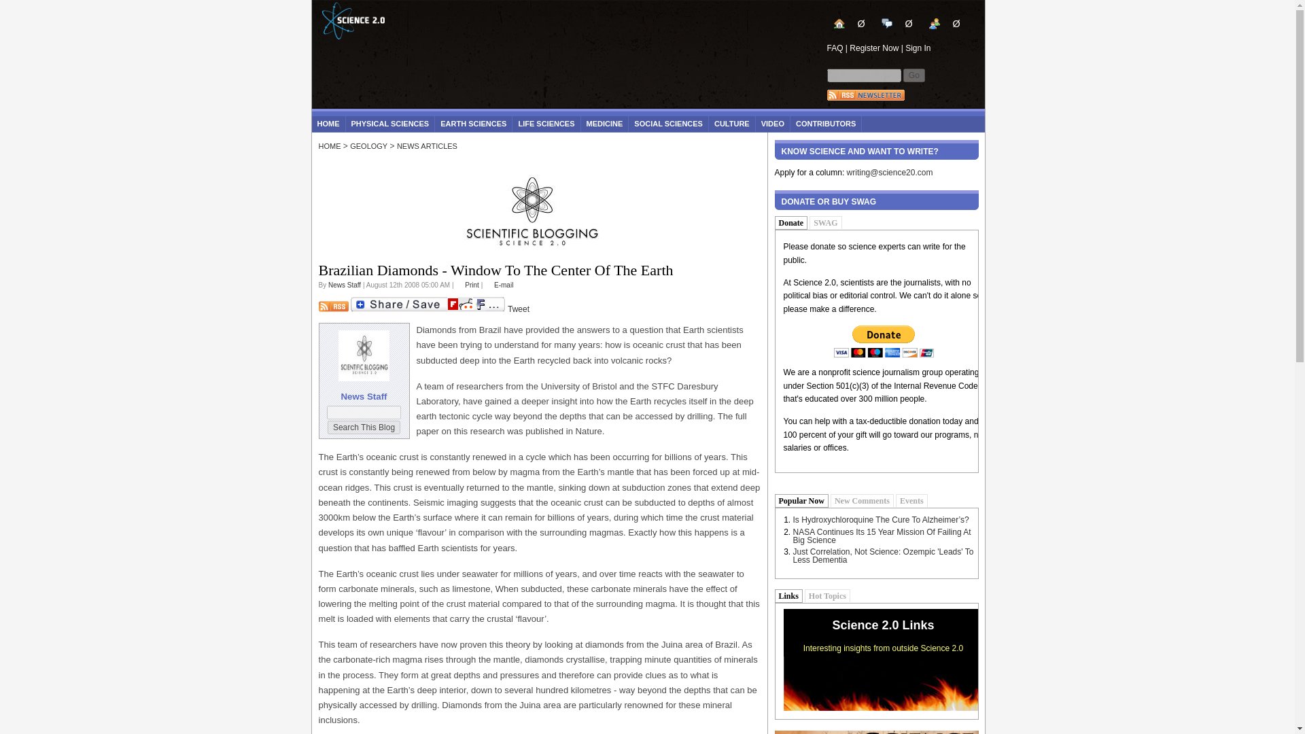 This screenshot has height=734, width=1305. What do you see at coordinates (835, 48) in the screenshot?
I see `FAQ` at bounding box center [835, 48].